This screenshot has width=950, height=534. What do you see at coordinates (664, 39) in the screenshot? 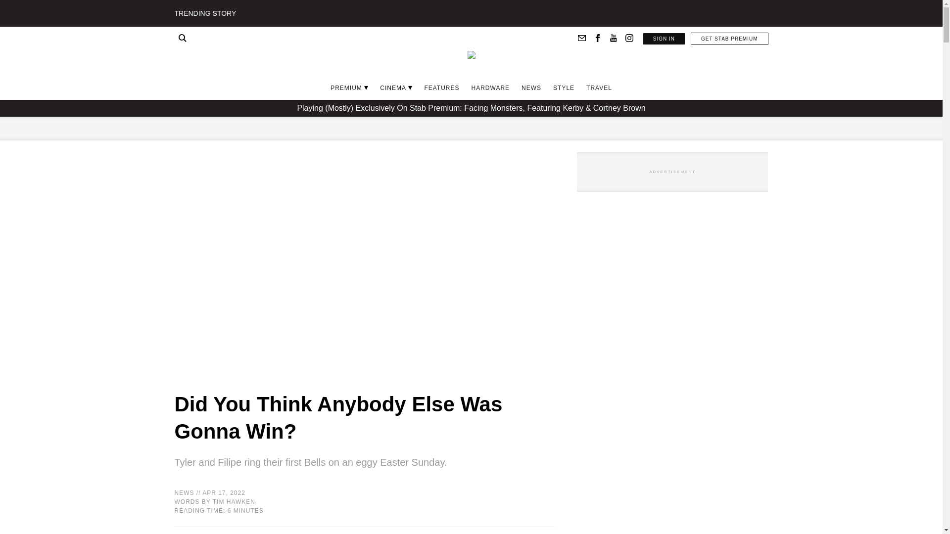
I see `SIGN IN` at bounding box center [664, 39].